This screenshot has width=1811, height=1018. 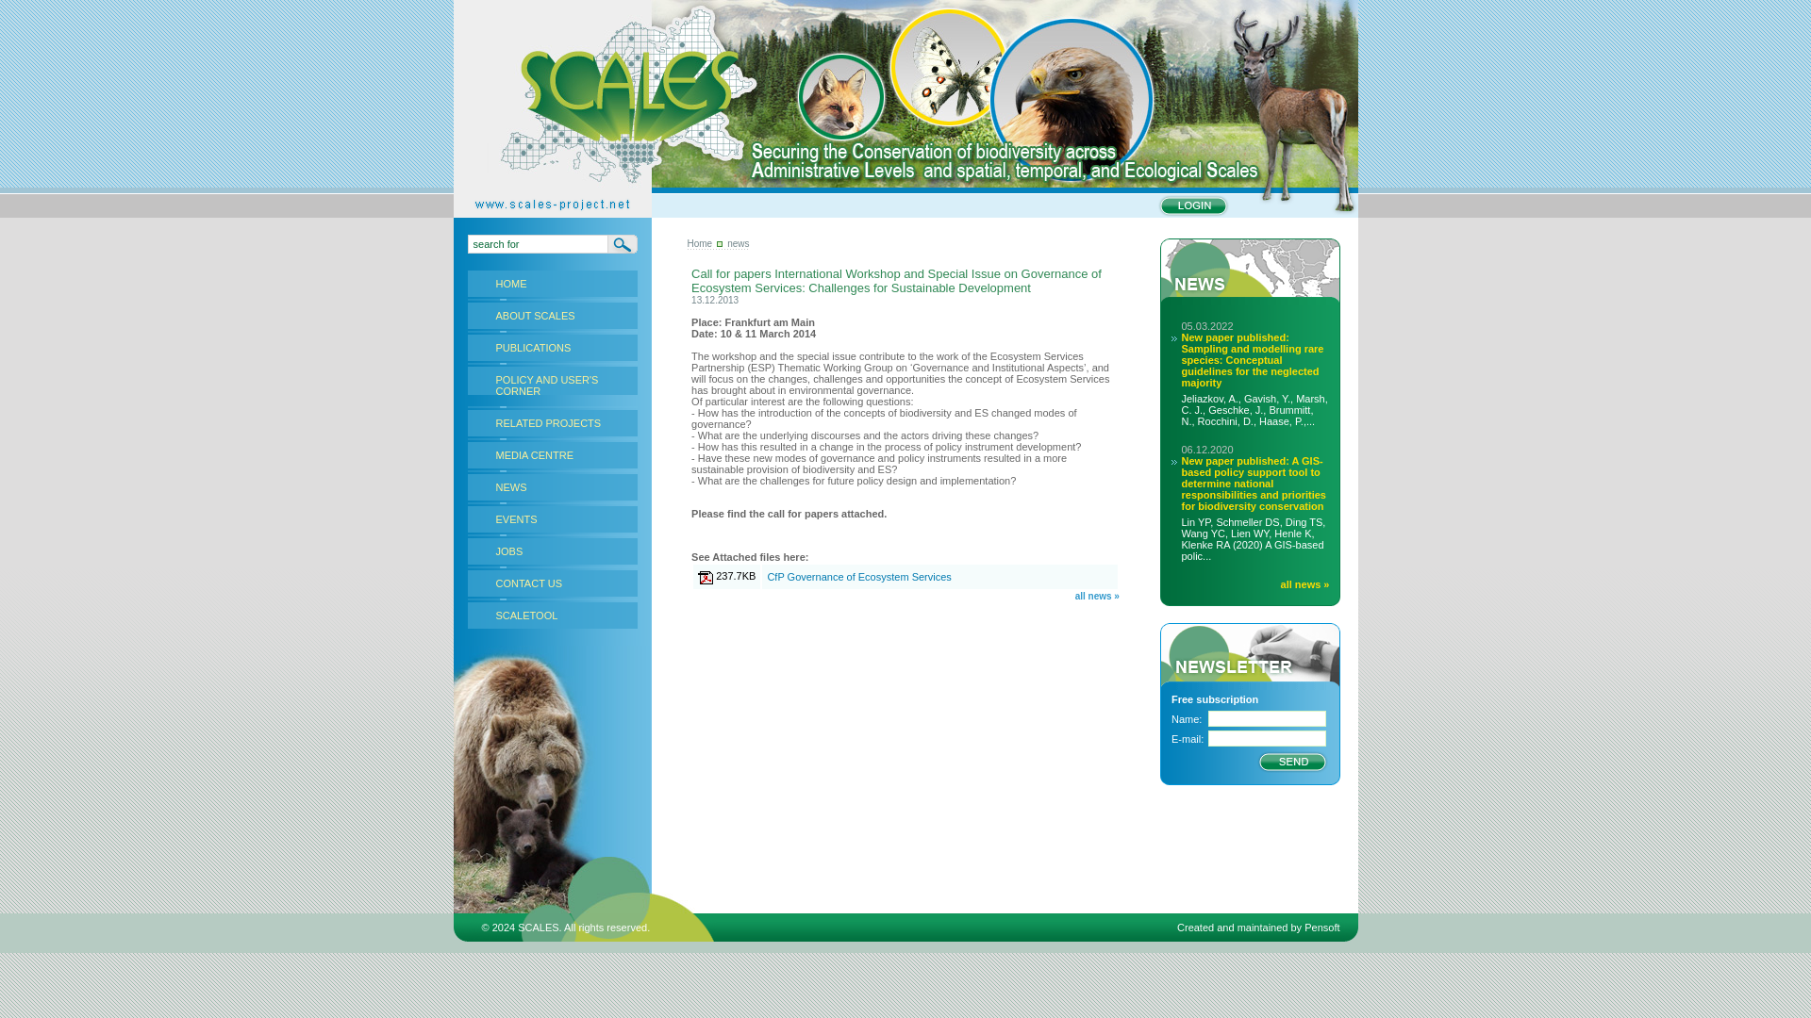 What do you see at coordinates (552, 385) in the screenshot?
I see `POLICY AND USER'S CORNER` at bounding box center [552, 385].